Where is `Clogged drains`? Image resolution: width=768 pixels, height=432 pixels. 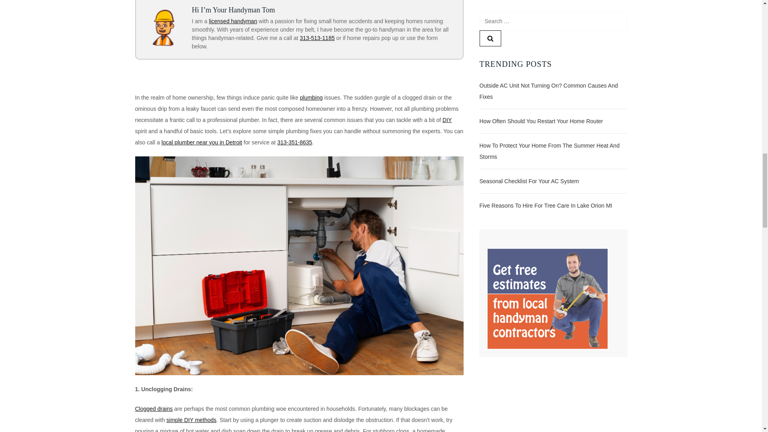 Clogged drains is located at coordinates (154, 409).